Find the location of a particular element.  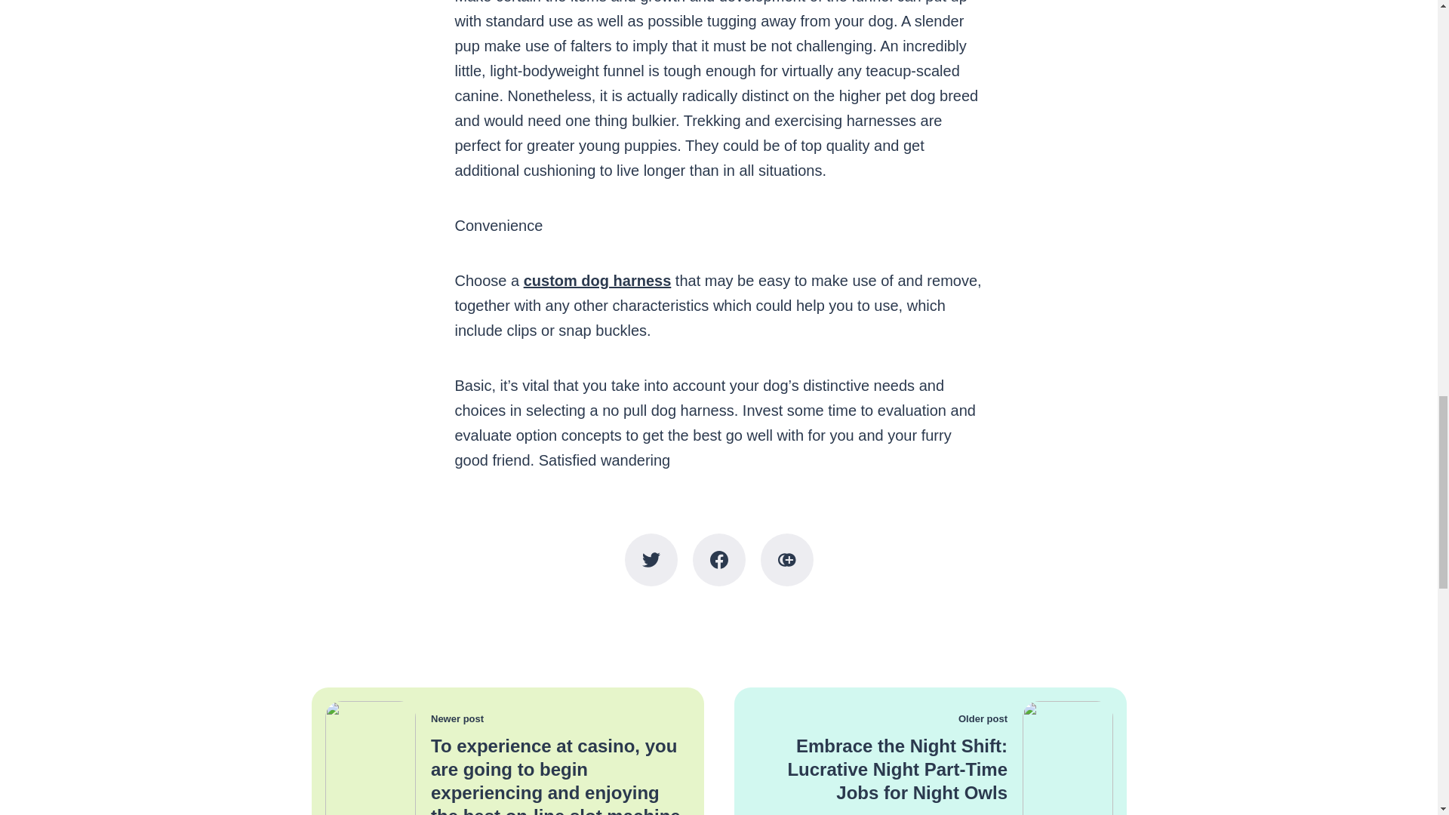

custom dog harness is located at coordinates (598, 281).